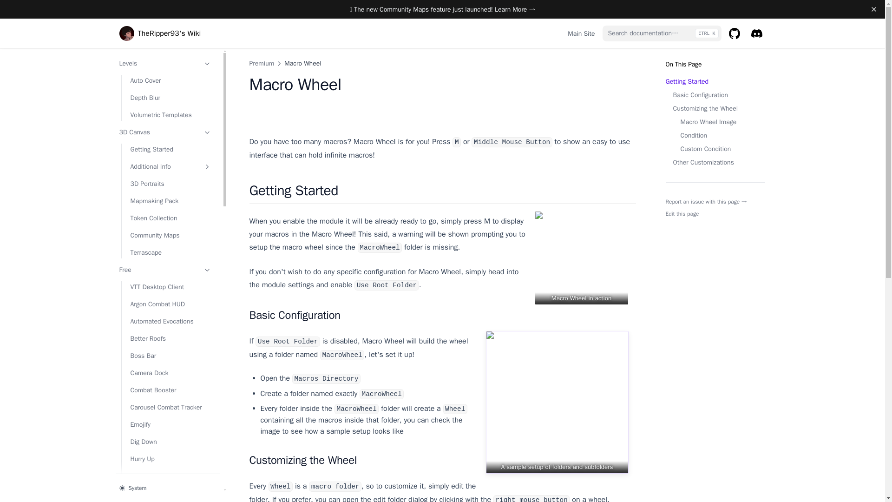  I want to click on Auto Cover, so click(171, 80).